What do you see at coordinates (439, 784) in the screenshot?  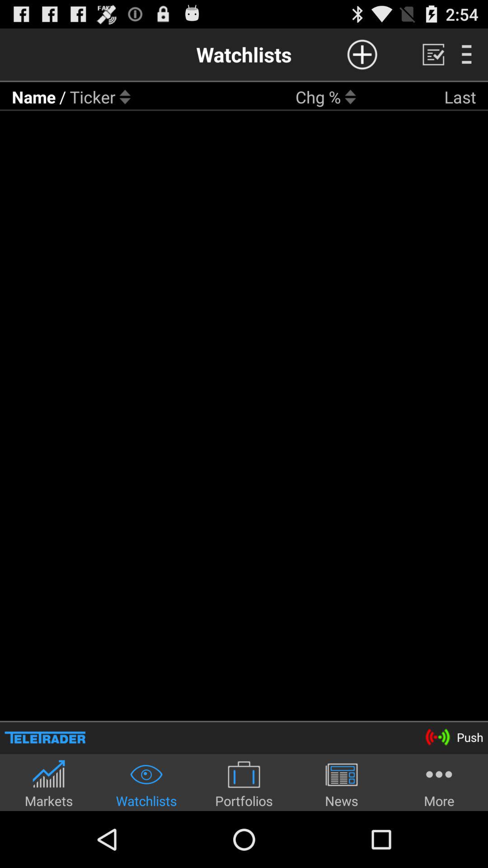 I see `tap icon below the push item` at bounding box center [439, 784].